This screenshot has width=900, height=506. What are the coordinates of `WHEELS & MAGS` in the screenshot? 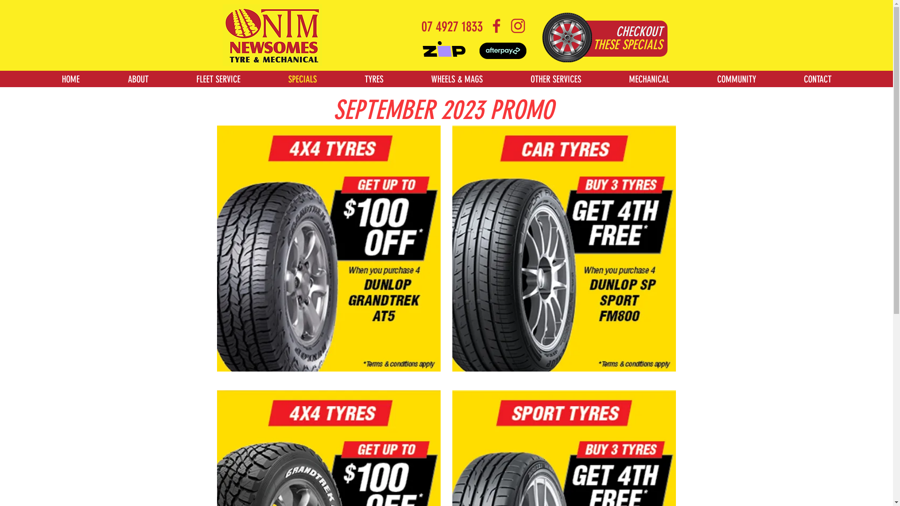 It's located at (457, 79).